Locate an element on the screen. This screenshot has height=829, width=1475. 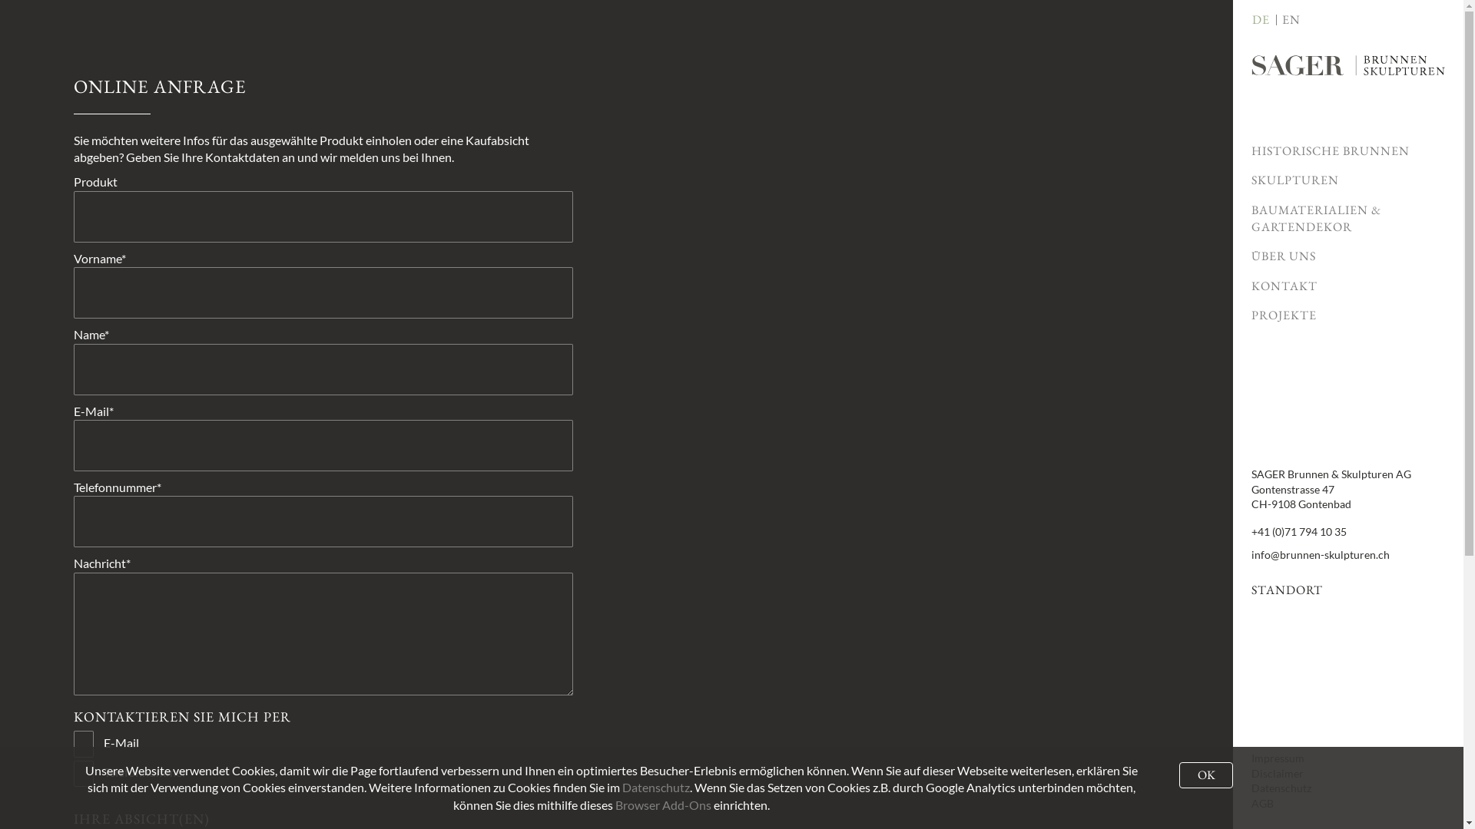
DE is located at coordinates (1261, 20).